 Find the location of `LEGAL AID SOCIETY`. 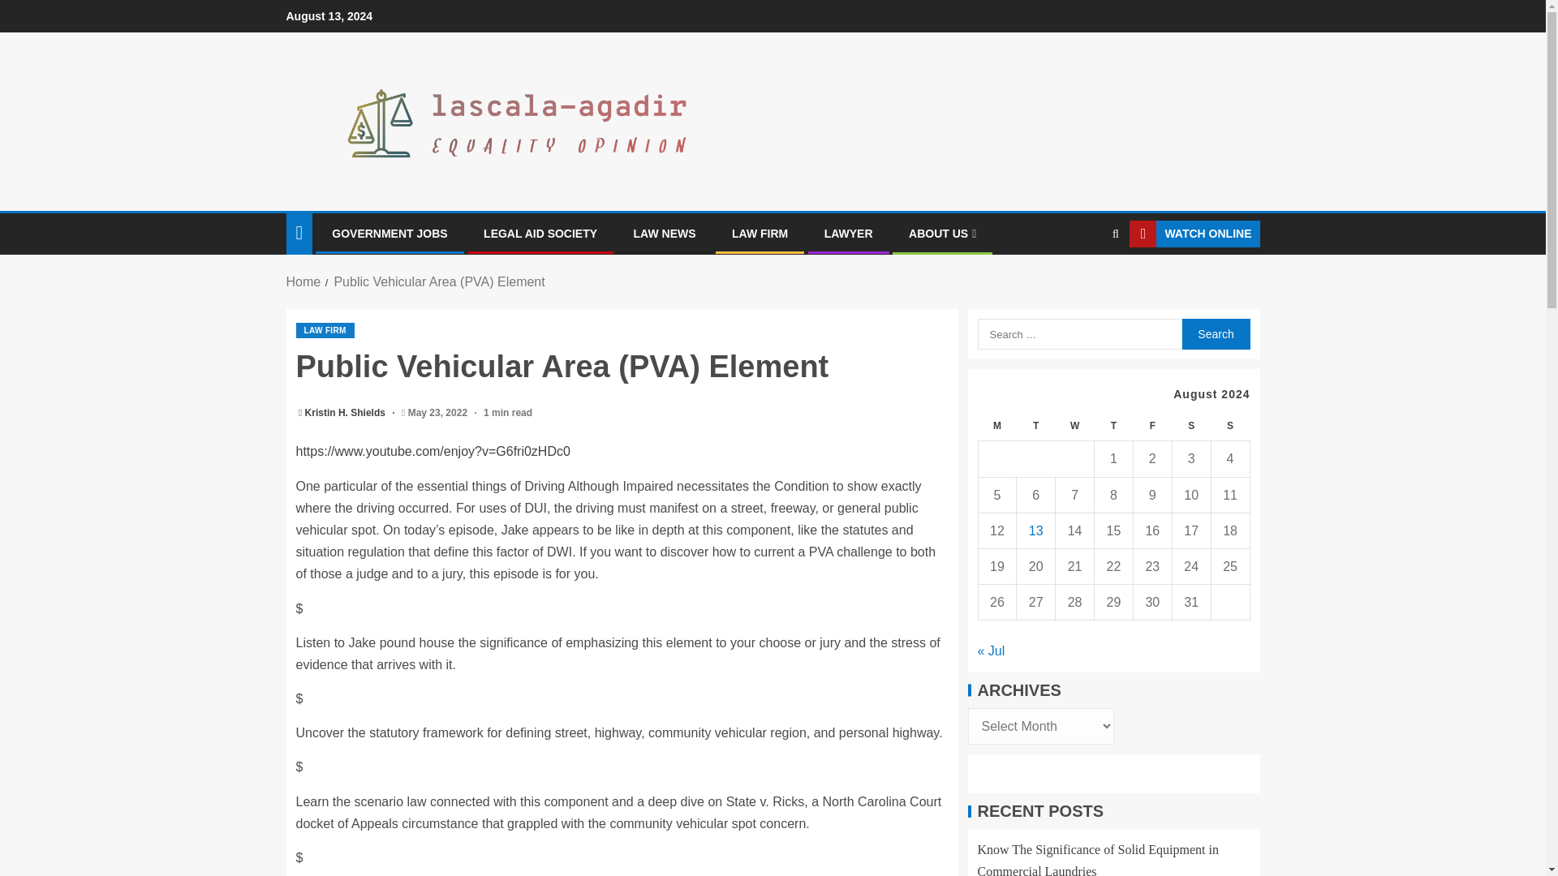

LEGAL AID SOCIETY is located at coordinates (540, 233).